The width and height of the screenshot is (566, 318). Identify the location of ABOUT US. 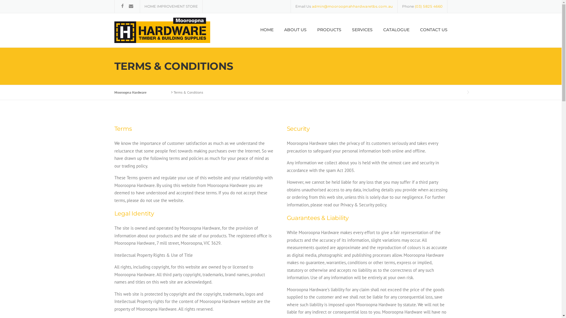
(295, 35).